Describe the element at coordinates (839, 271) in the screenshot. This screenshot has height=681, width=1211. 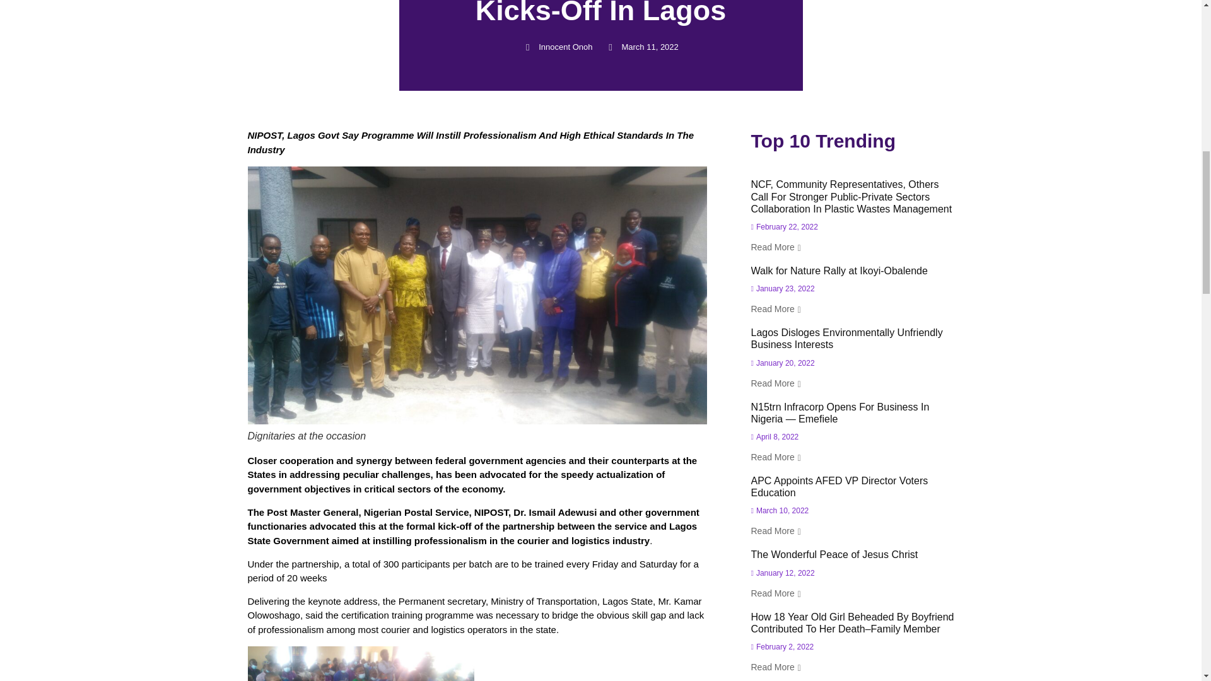
I see `Walk for Nature Rally at Ikoyi-Obalende` at that location.